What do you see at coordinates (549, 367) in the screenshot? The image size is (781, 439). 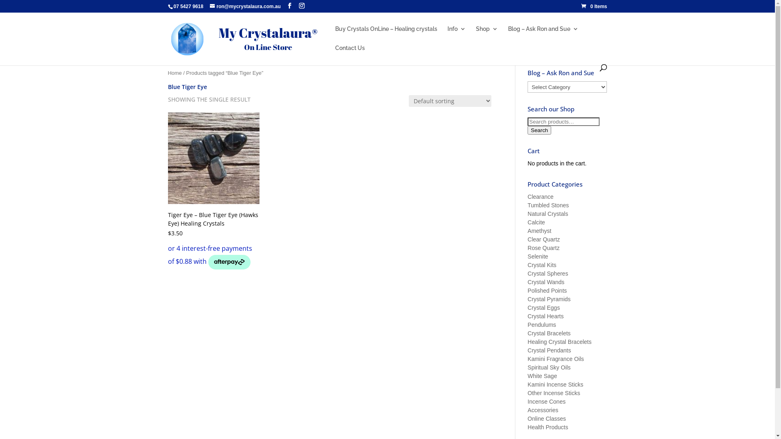 I see `Spiritual Sky Oils` at bounding box center [549, 367].